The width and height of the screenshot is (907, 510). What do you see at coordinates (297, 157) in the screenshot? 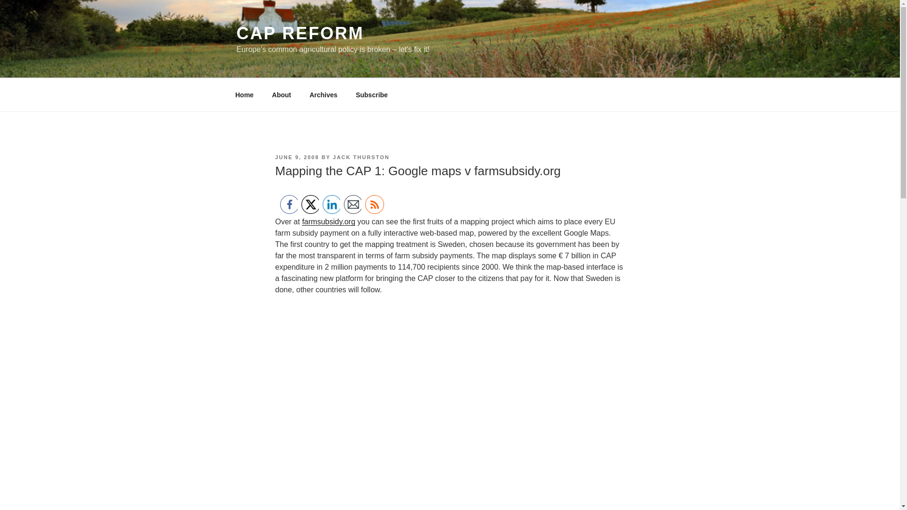
I see `JUNE 9, 2008` at bounding box center [297, 157].